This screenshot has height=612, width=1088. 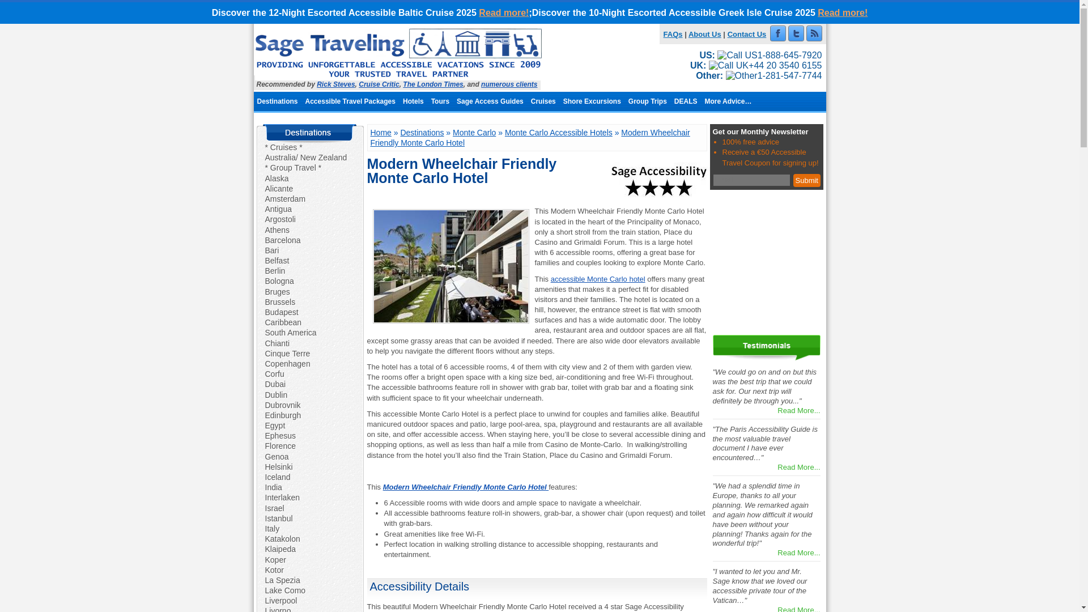 What do you see at coordinates (335, 84) in the screenshot?
I see `Rick Steves` at bounding box center [335, 84].